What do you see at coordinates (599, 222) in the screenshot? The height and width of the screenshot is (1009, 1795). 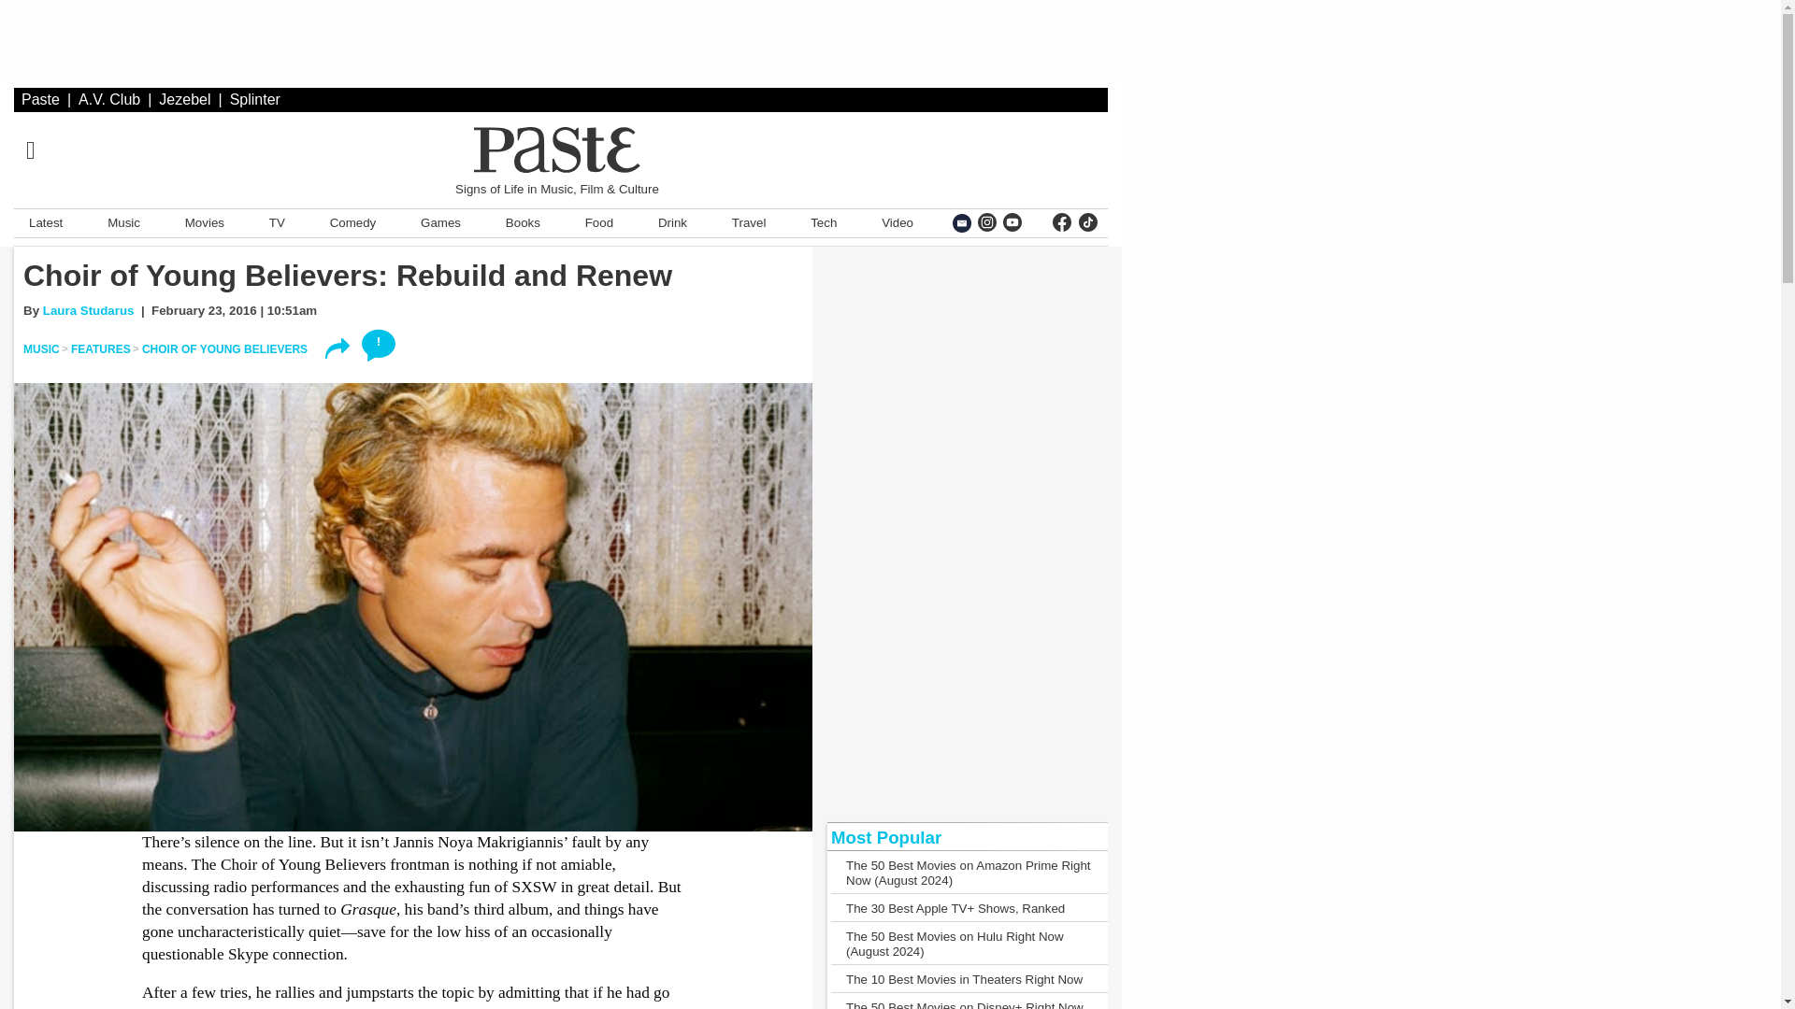 I see `Food` at bounding box center [599, 222].